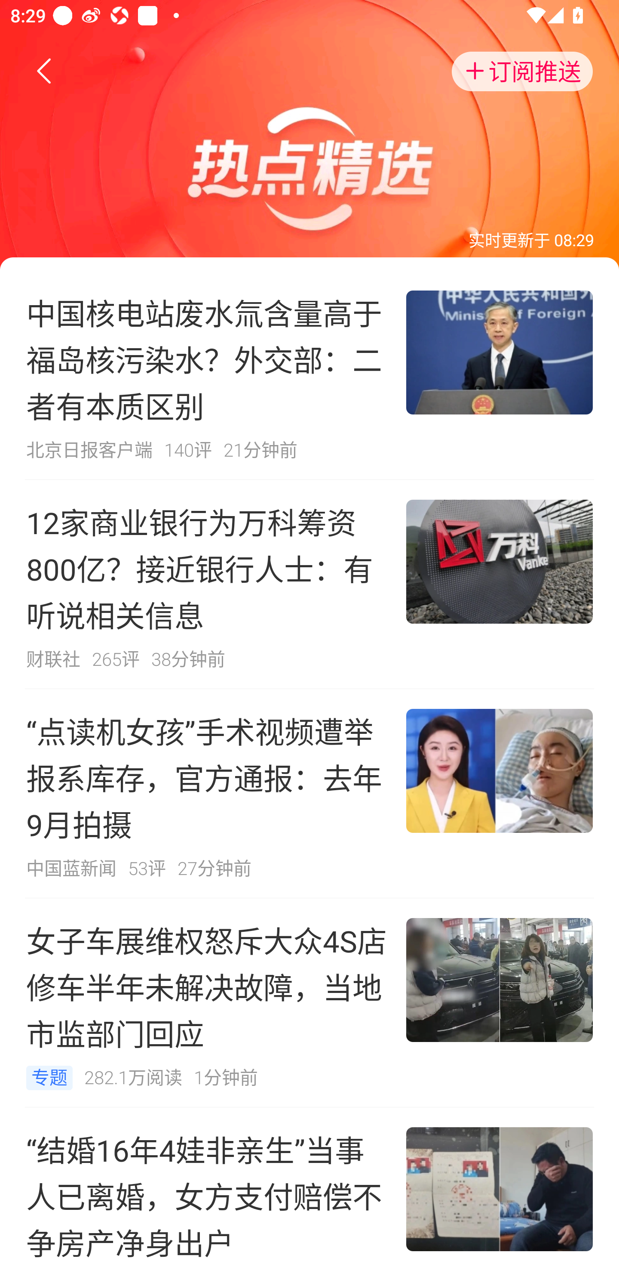 Image resolution: width=619 pixels, height=1274 pixels. What do you see at coordinates (309, 135) in the screenshot?
I see ` 订阅推送 实时更新于 08:29` at bounding box center [309, 135].